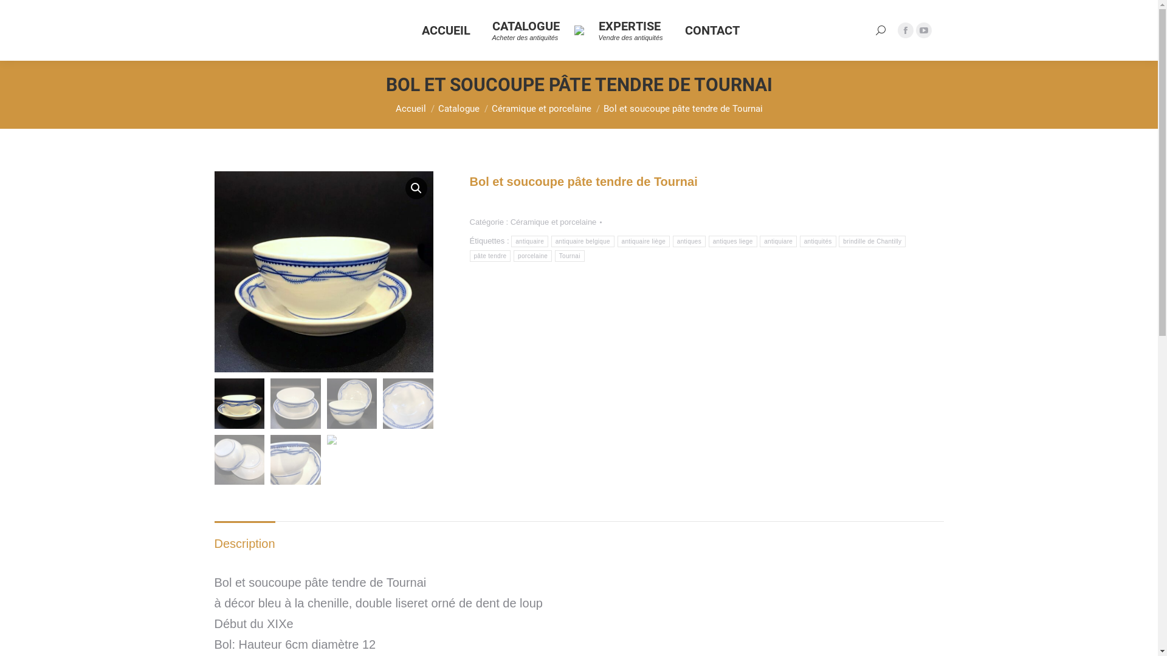  Describe the element at coordinates (923, 30) in the screenshot. I see `YouTube page opens in new window` at that location.